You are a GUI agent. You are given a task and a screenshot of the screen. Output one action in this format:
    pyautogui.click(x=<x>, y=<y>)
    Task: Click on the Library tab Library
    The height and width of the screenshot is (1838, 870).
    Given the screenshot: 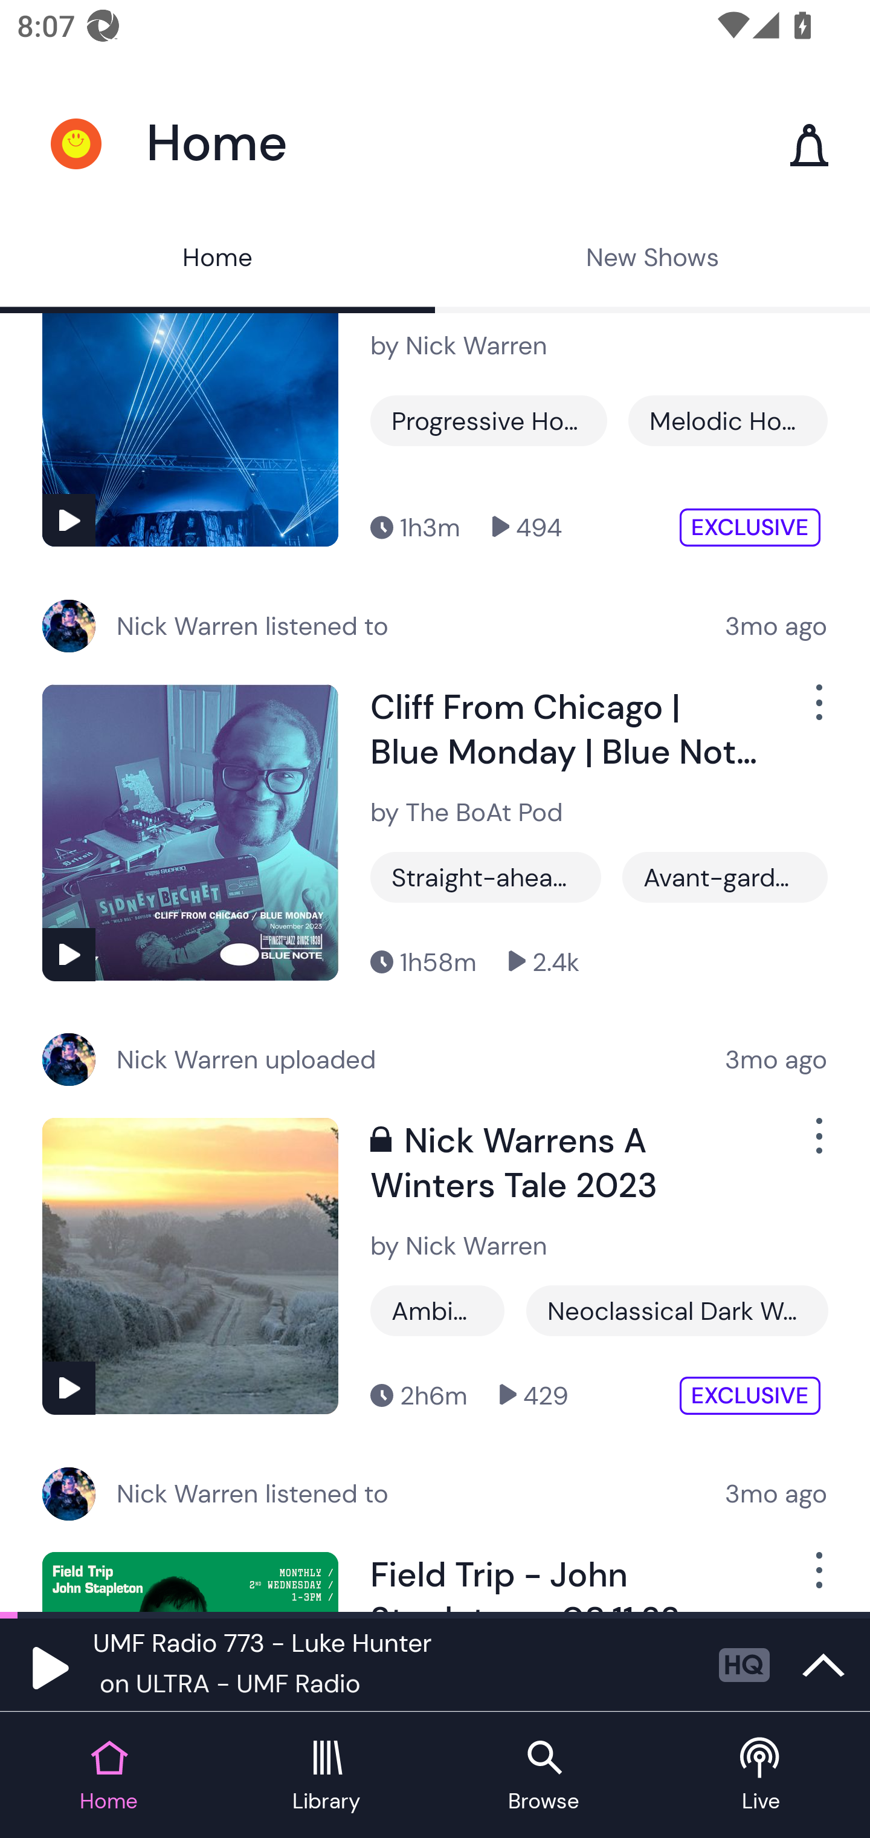 What is the action you would take?
    pyautogui.click(x=326, y=1776)
    